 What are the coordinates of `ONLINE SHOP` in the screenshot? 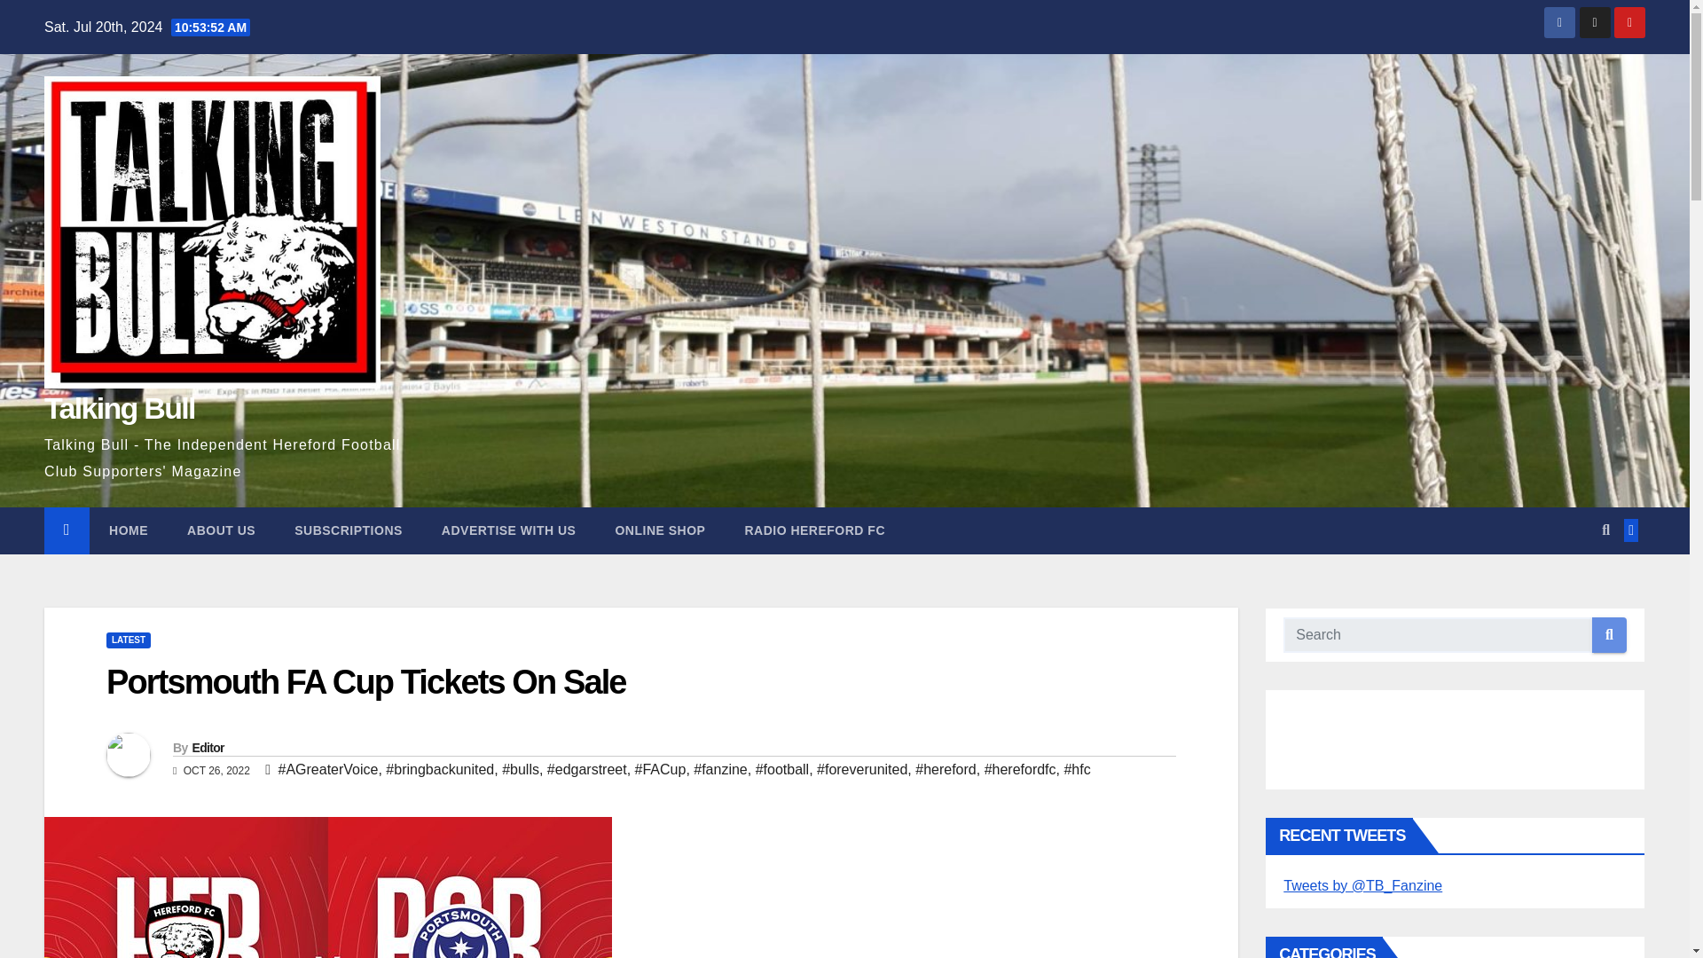 It's located at (660, 530).